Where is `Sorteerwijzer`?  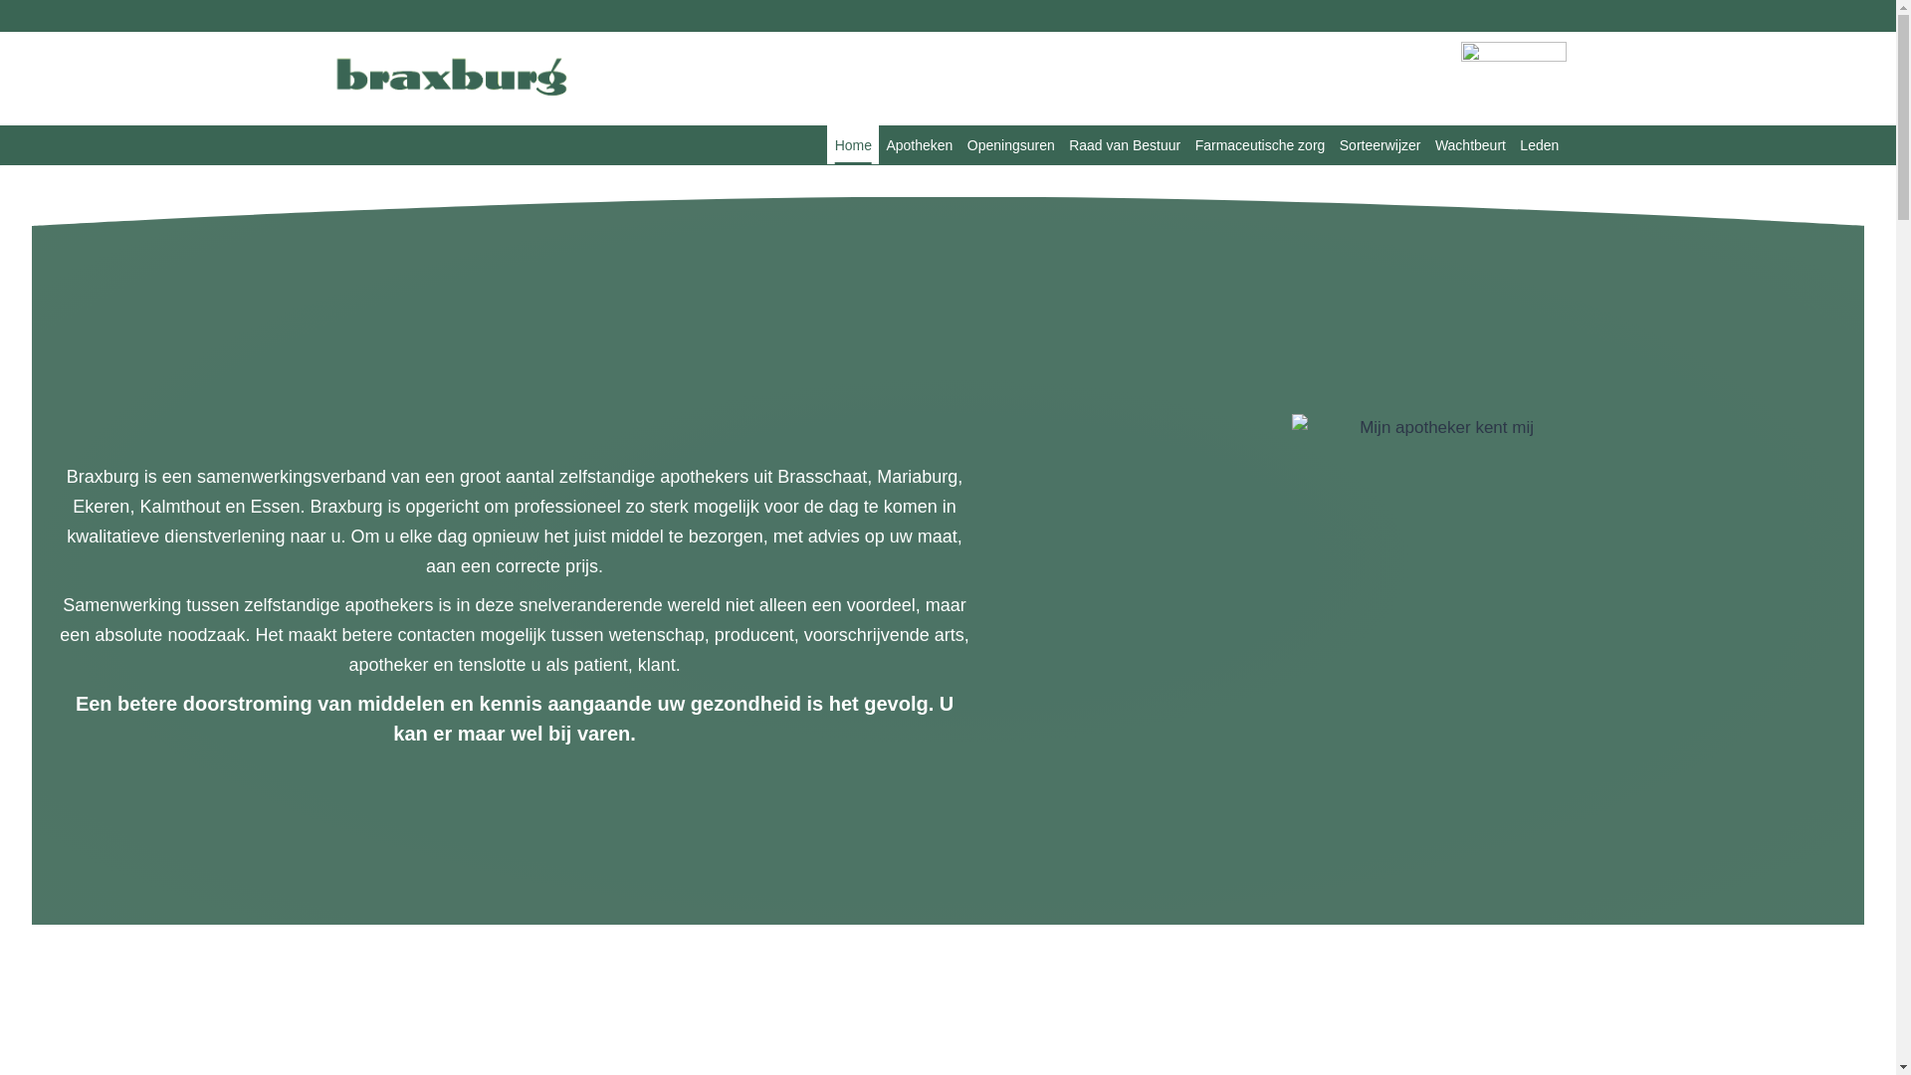
Sorteerwijzer is located at coordinates (1380, 145).